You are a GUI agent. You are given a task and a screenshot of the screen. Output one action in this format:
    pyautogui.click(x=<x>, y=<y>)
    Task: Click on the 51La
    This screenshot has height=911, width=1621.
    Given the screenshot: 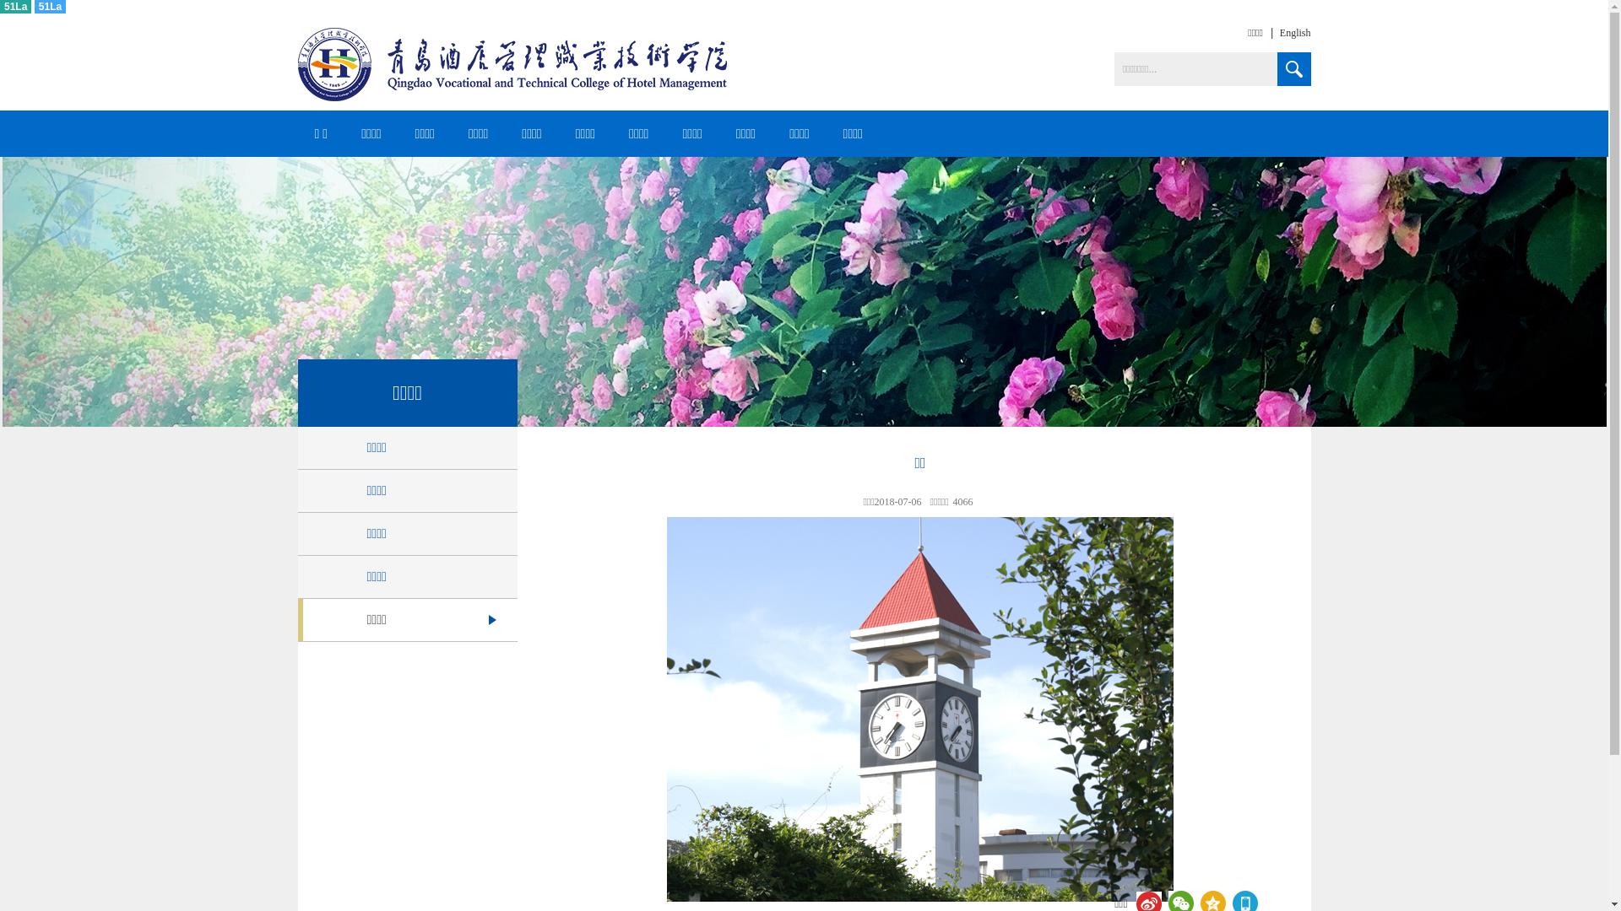 What is the action you would take?
    pyautogui.click(x=51, y=7)
    